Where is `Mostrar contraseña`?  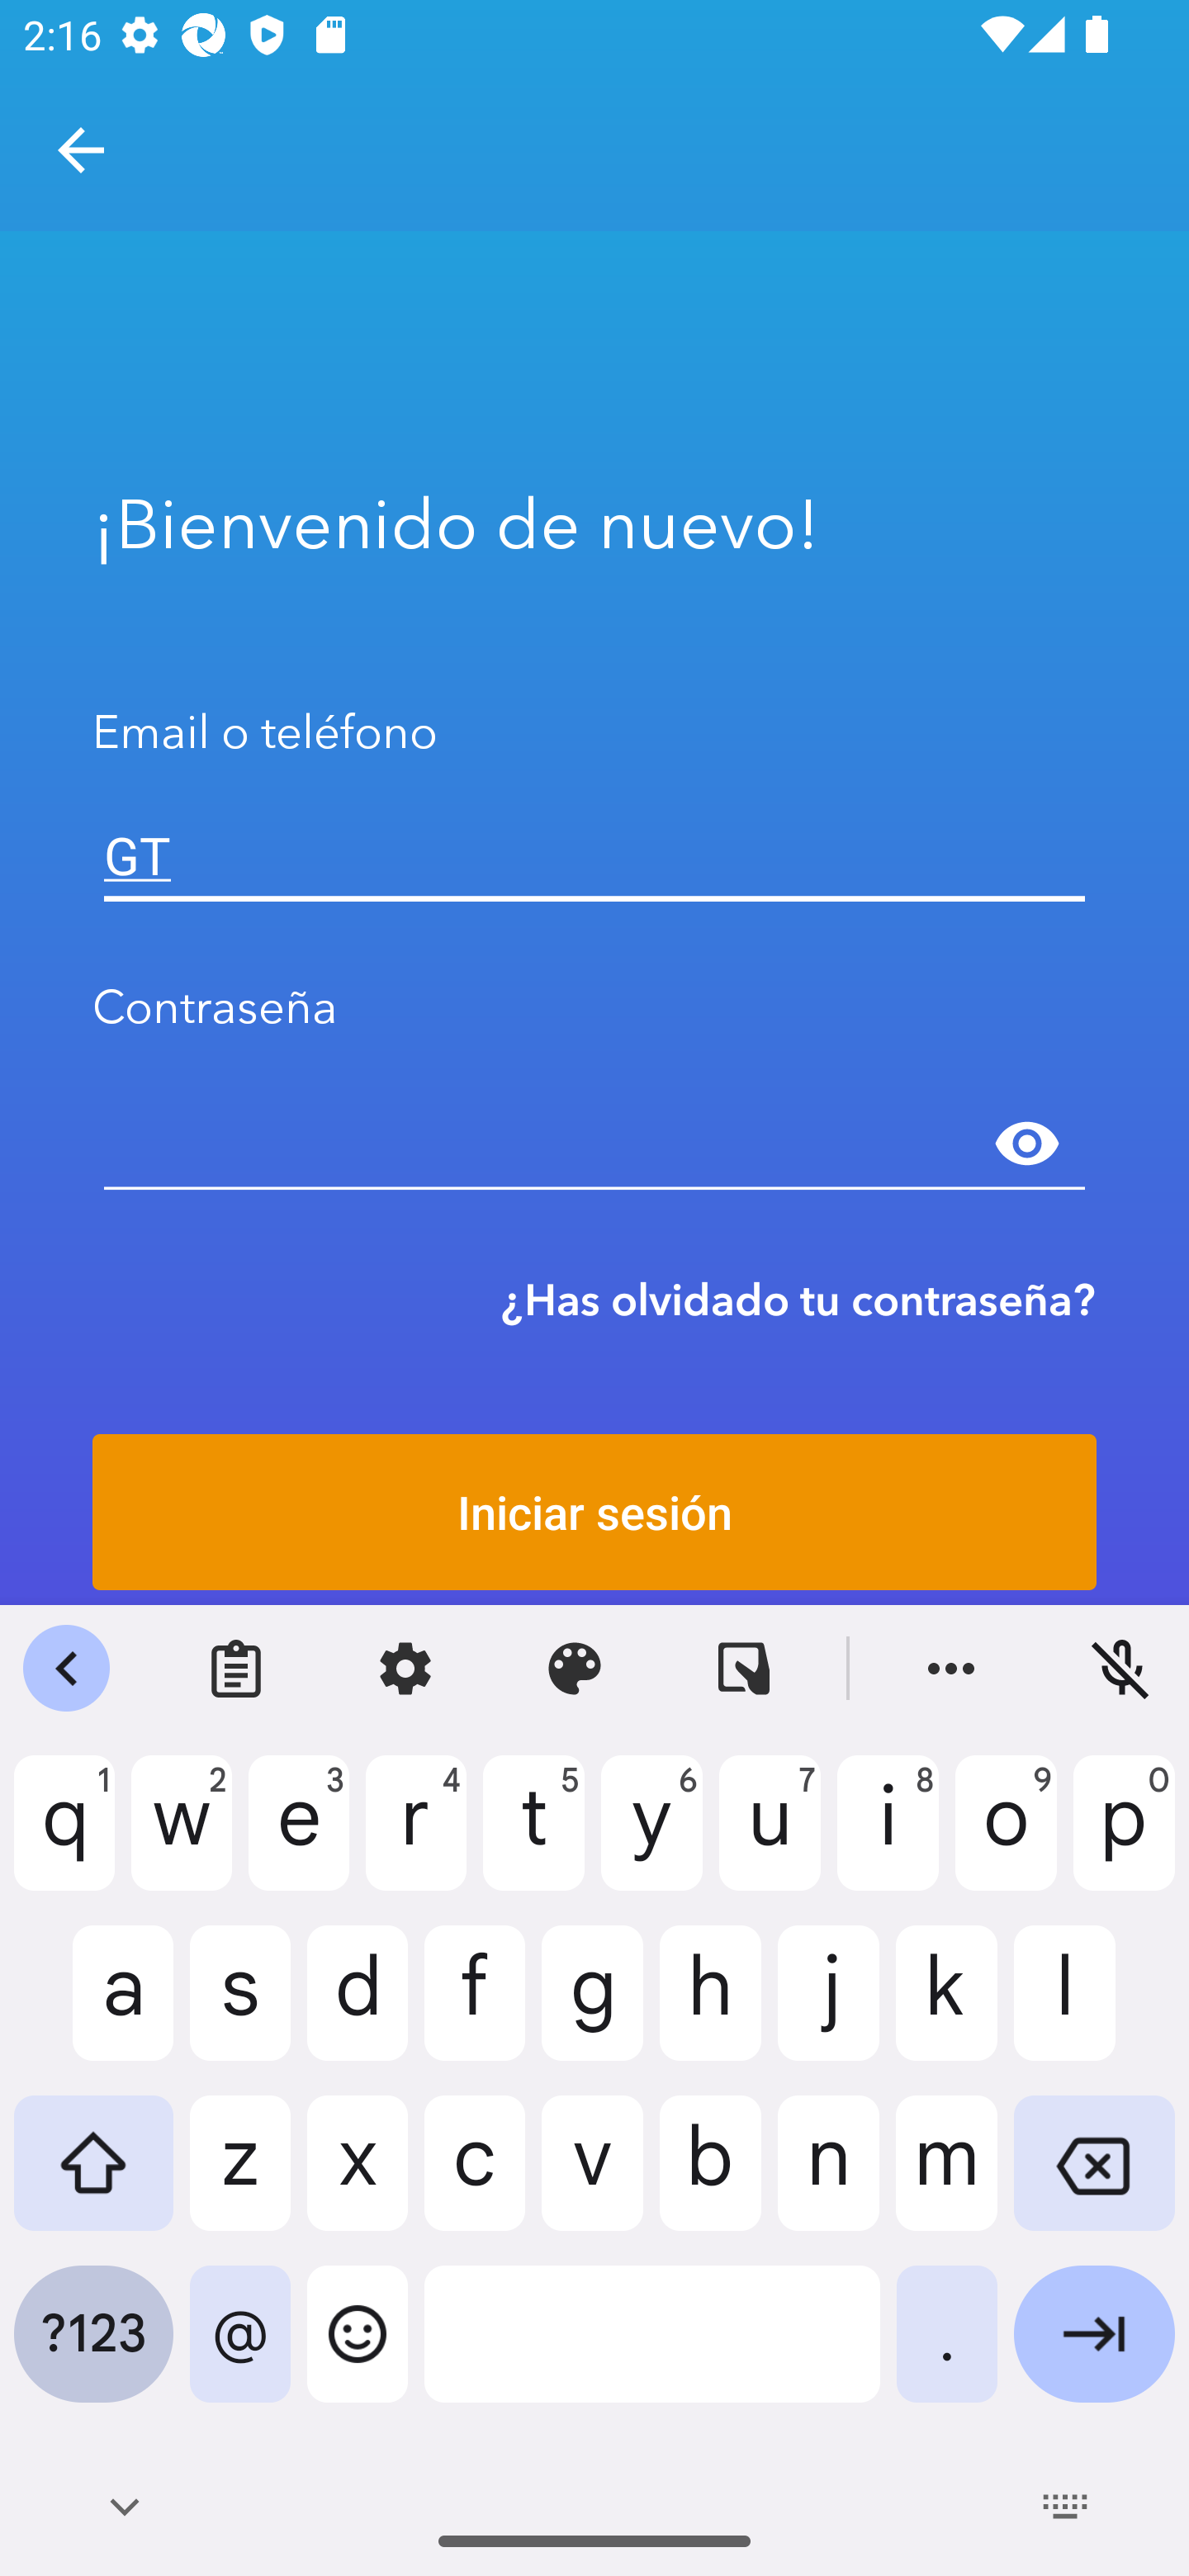 Mostrar contraseña is located at coordinates (1027, 1144).